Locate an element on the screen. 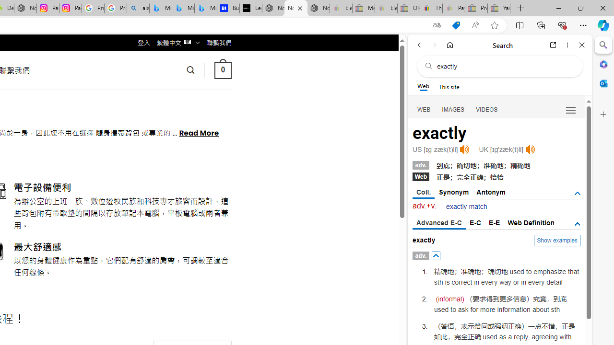 This screenshot has height=345, width=614. Web Definition is located at coordinates (531, 222).